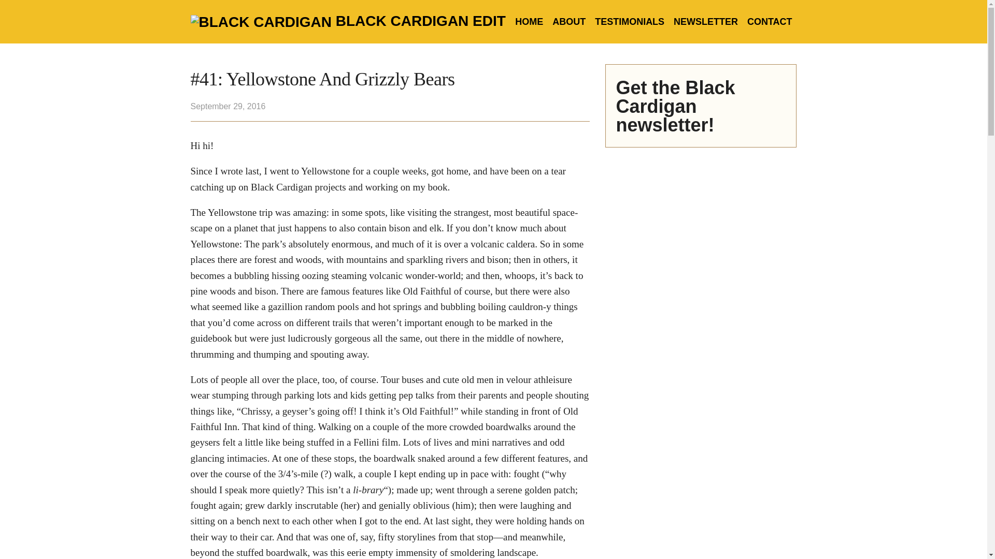 The image size is (995, 559). I want to click on HOME, so click(529, 22).